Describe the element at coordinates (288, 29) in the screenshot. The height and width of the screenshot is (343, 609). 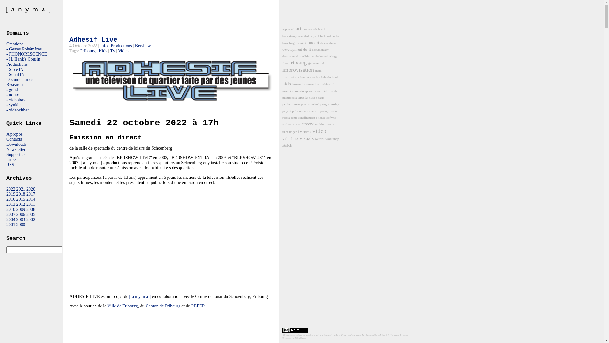
I see `appenzell` at that location.